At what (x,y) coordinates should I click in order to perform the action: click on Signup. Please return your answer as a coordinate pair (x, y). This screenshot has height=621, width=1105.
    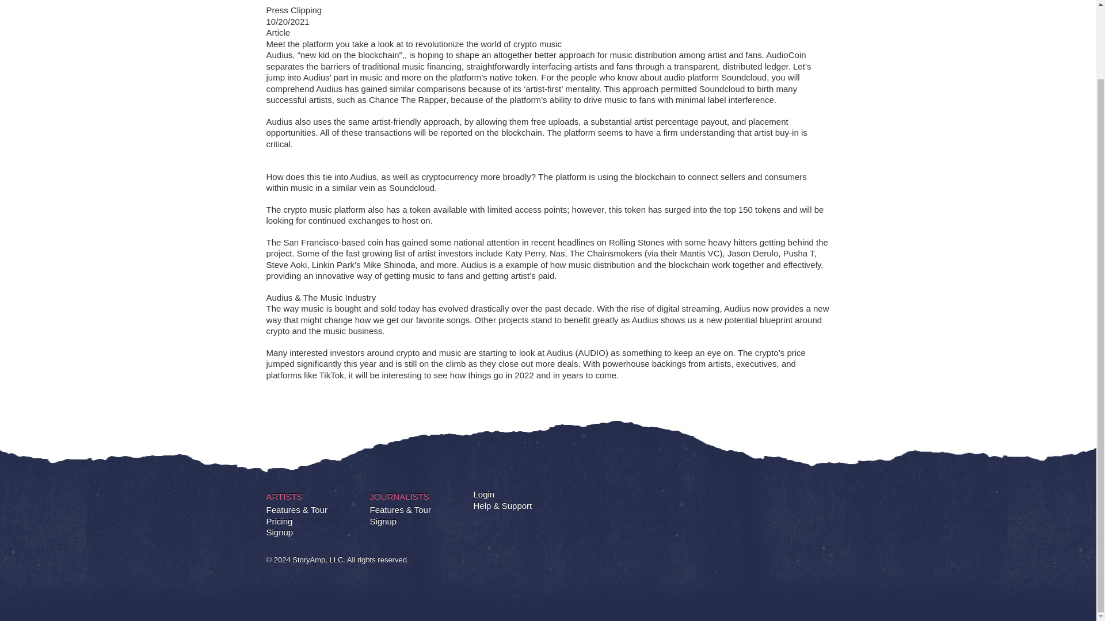
    Looking at the image, I should click on (383, 521).